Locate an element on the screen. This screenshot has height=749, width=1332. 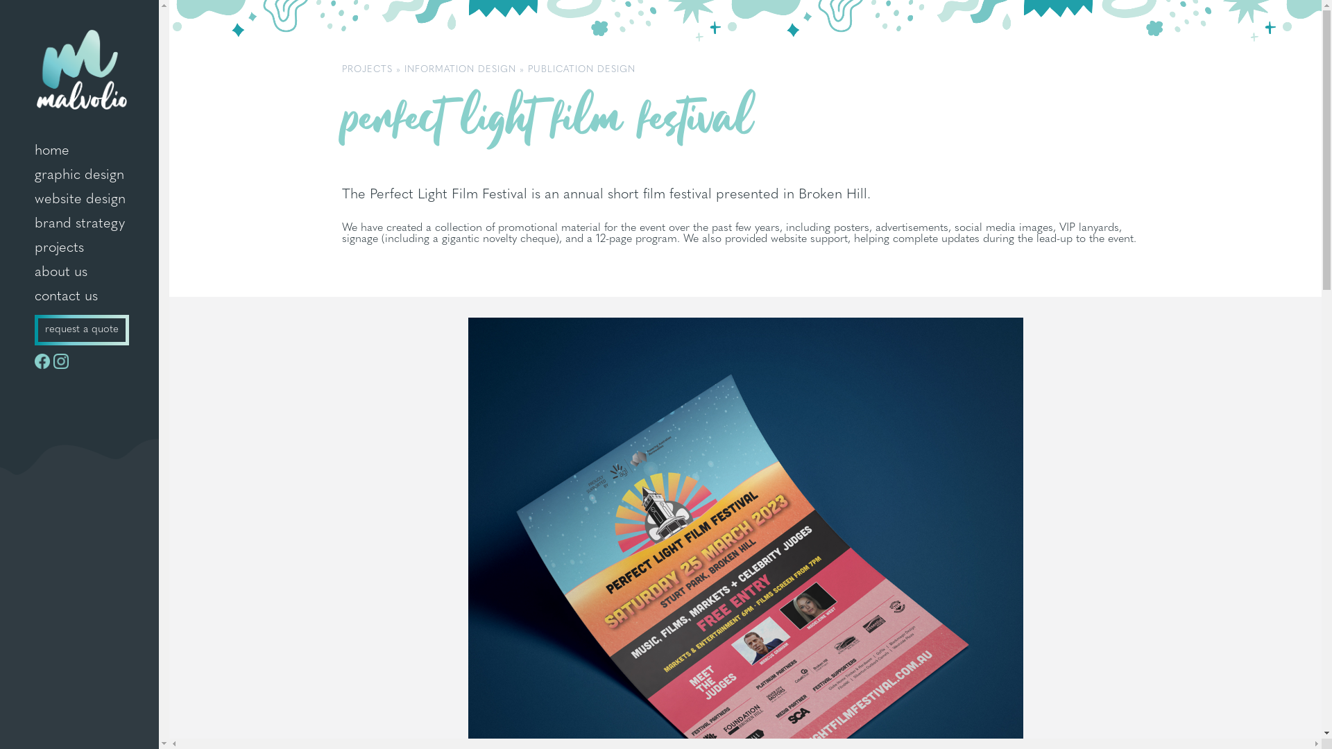
PUBLICATION DESIGN is located at coordinates (581, 69).